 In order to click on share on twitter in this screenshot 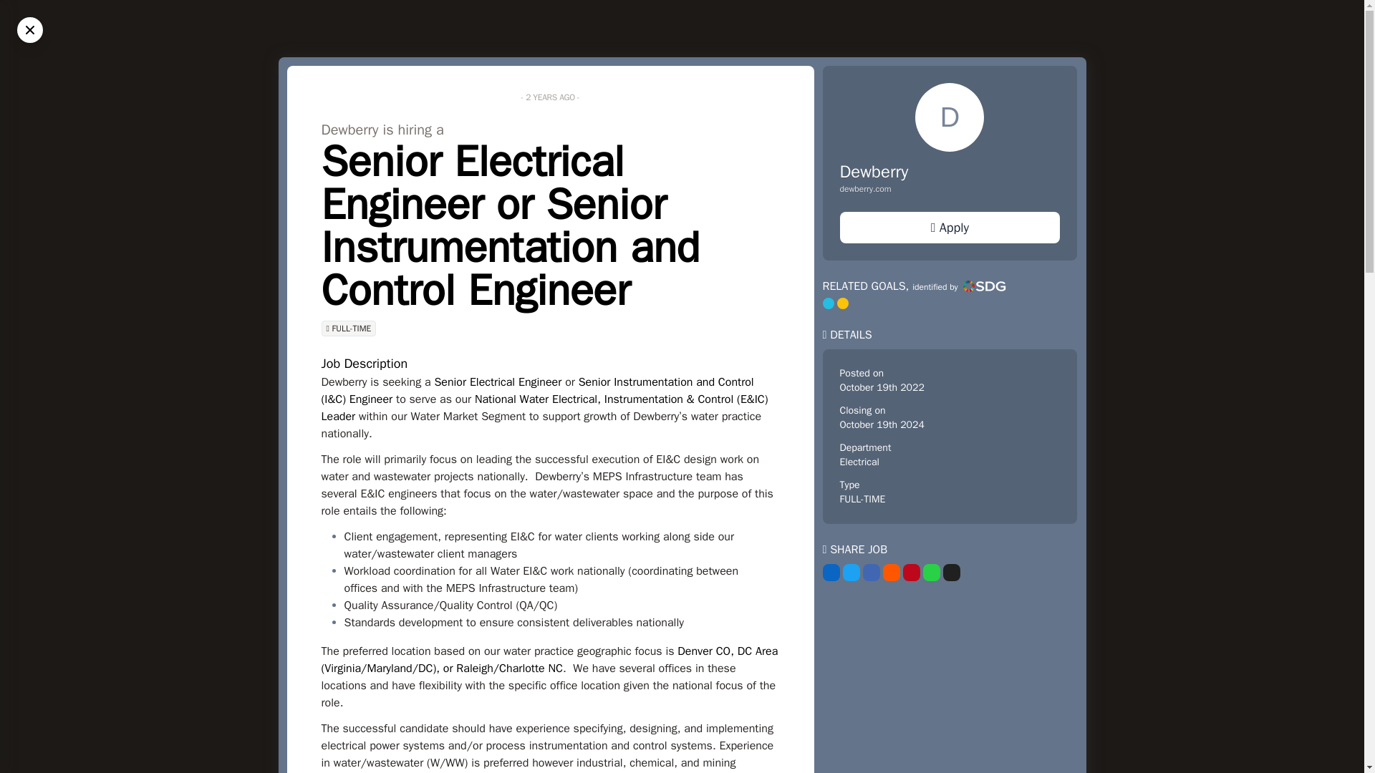, I will do `click(851, 573)`.